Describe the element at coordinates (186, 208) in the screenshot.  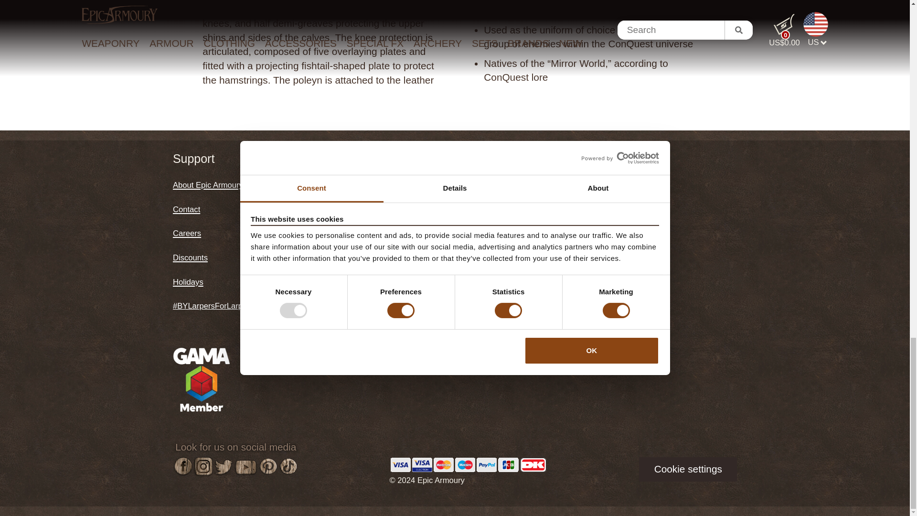
I see `Contact` at that location.